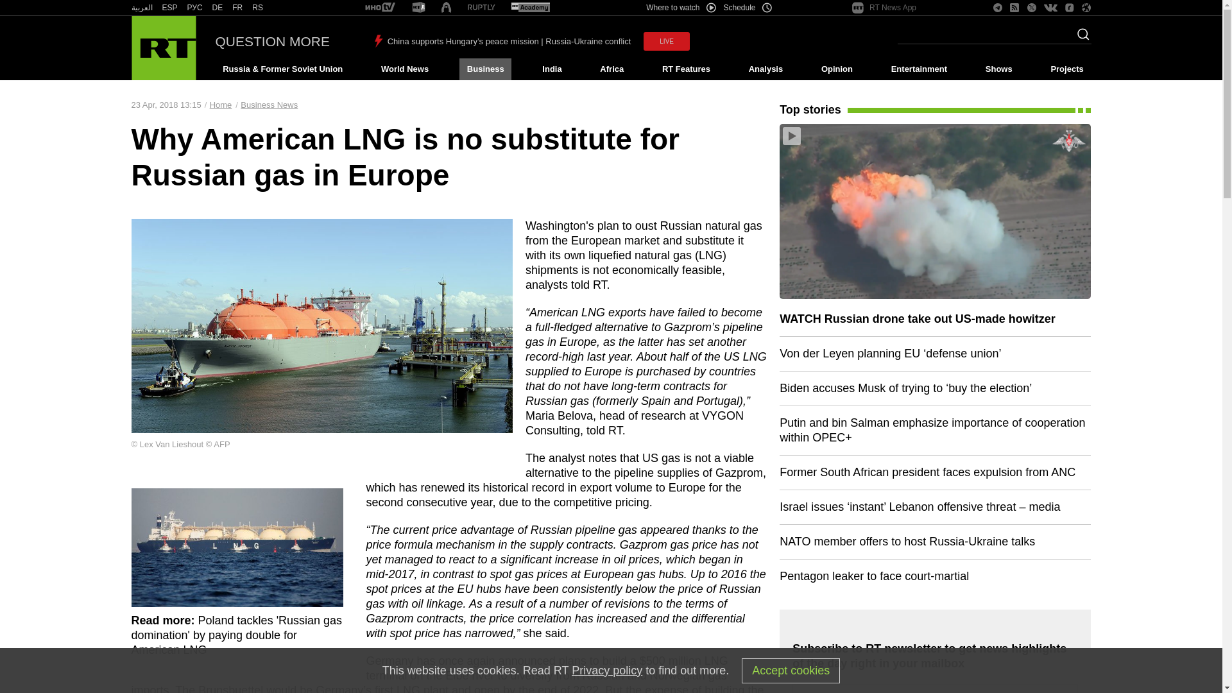 This screenshot has width=1232, height=693. I want to click on RS, so click(258, 8).